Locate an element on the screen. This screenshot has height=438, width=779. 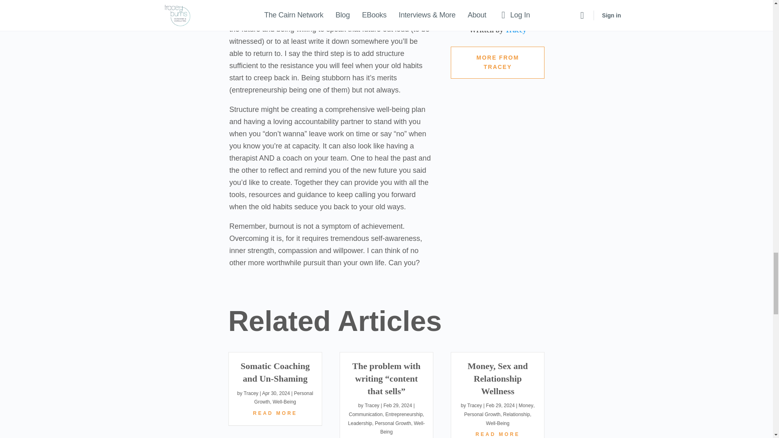
Well-Being is located at coordinates (284, 404).